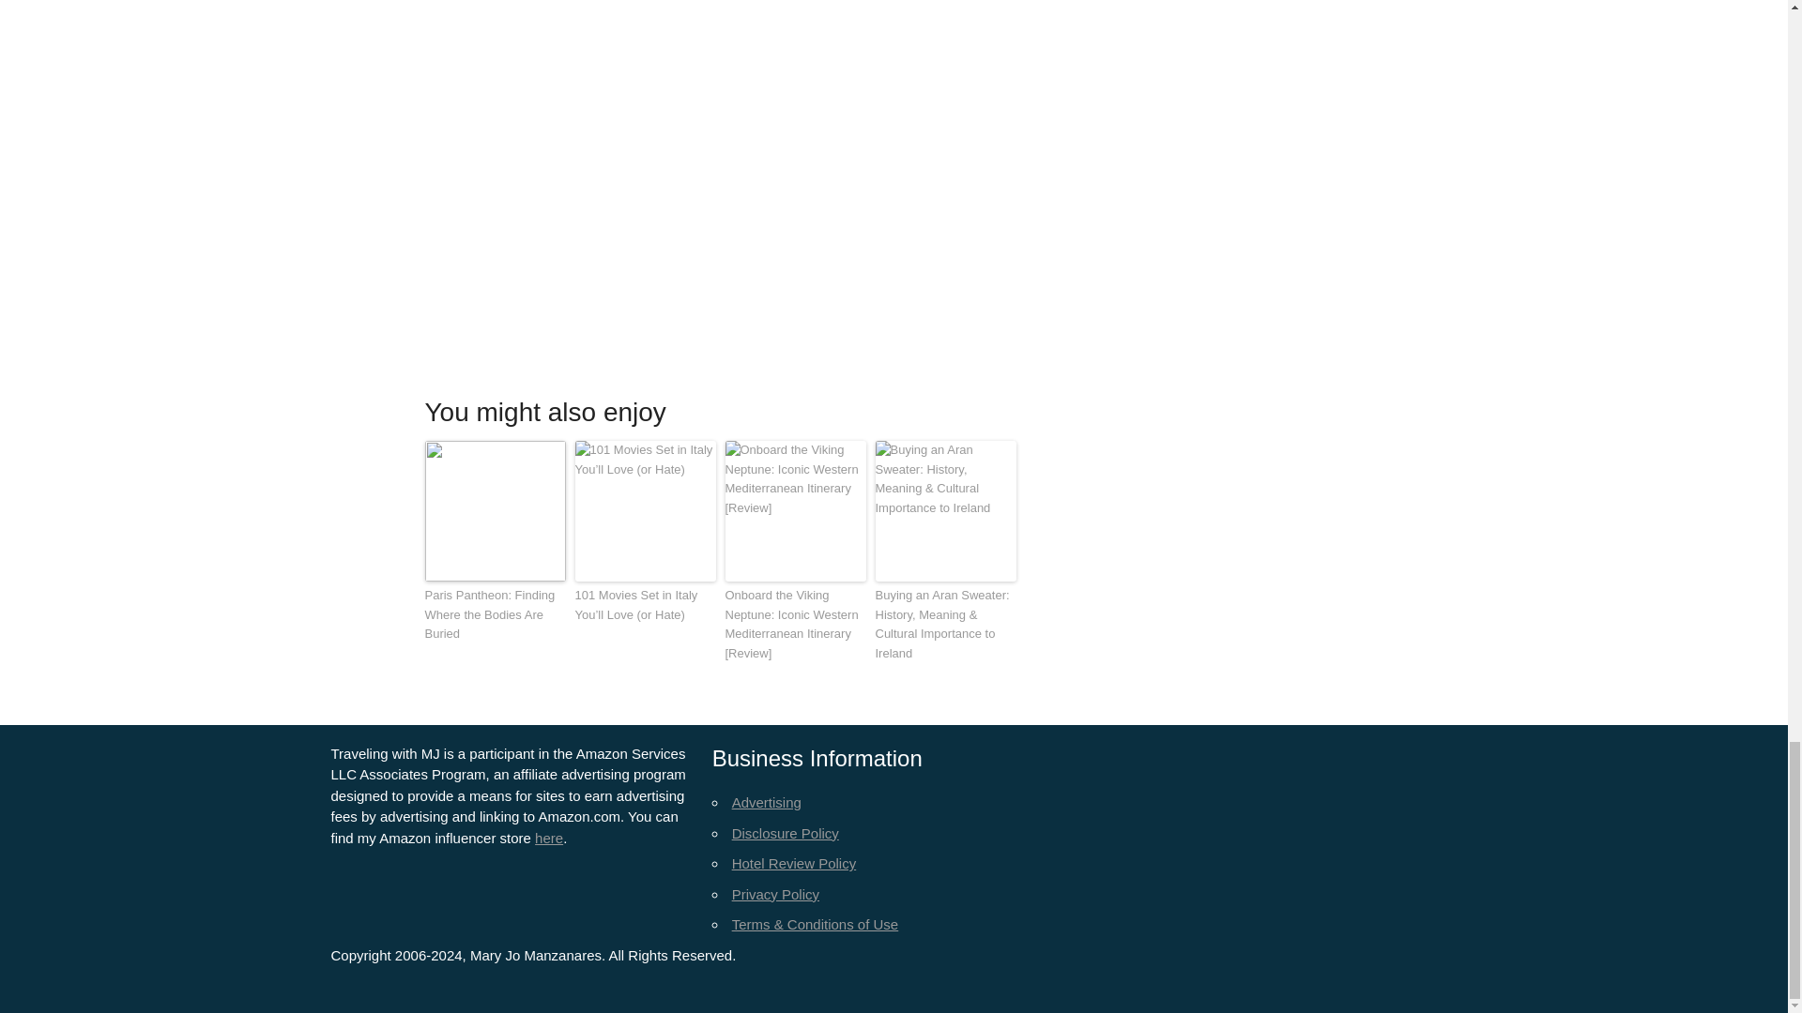  Describe the element at coordinates (548, 837) in the screenshot. I see `here` at that location.